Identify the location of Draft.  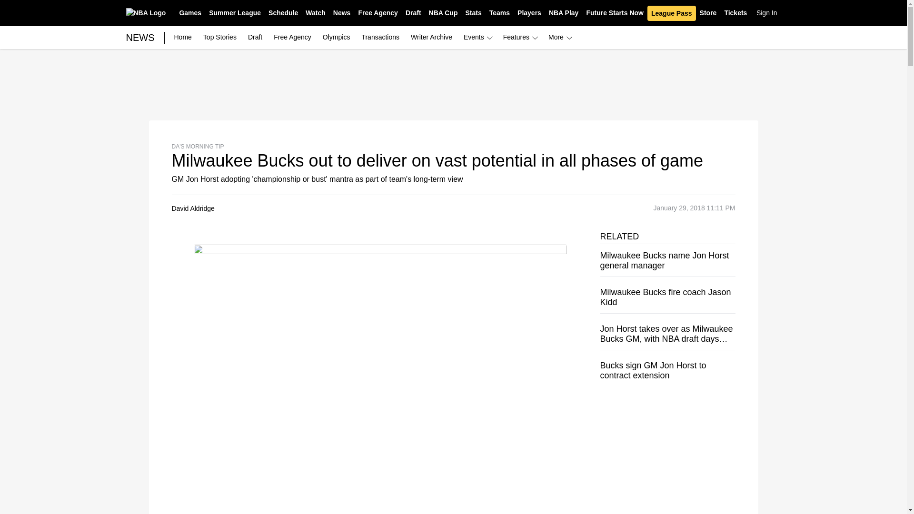
(413, 13).